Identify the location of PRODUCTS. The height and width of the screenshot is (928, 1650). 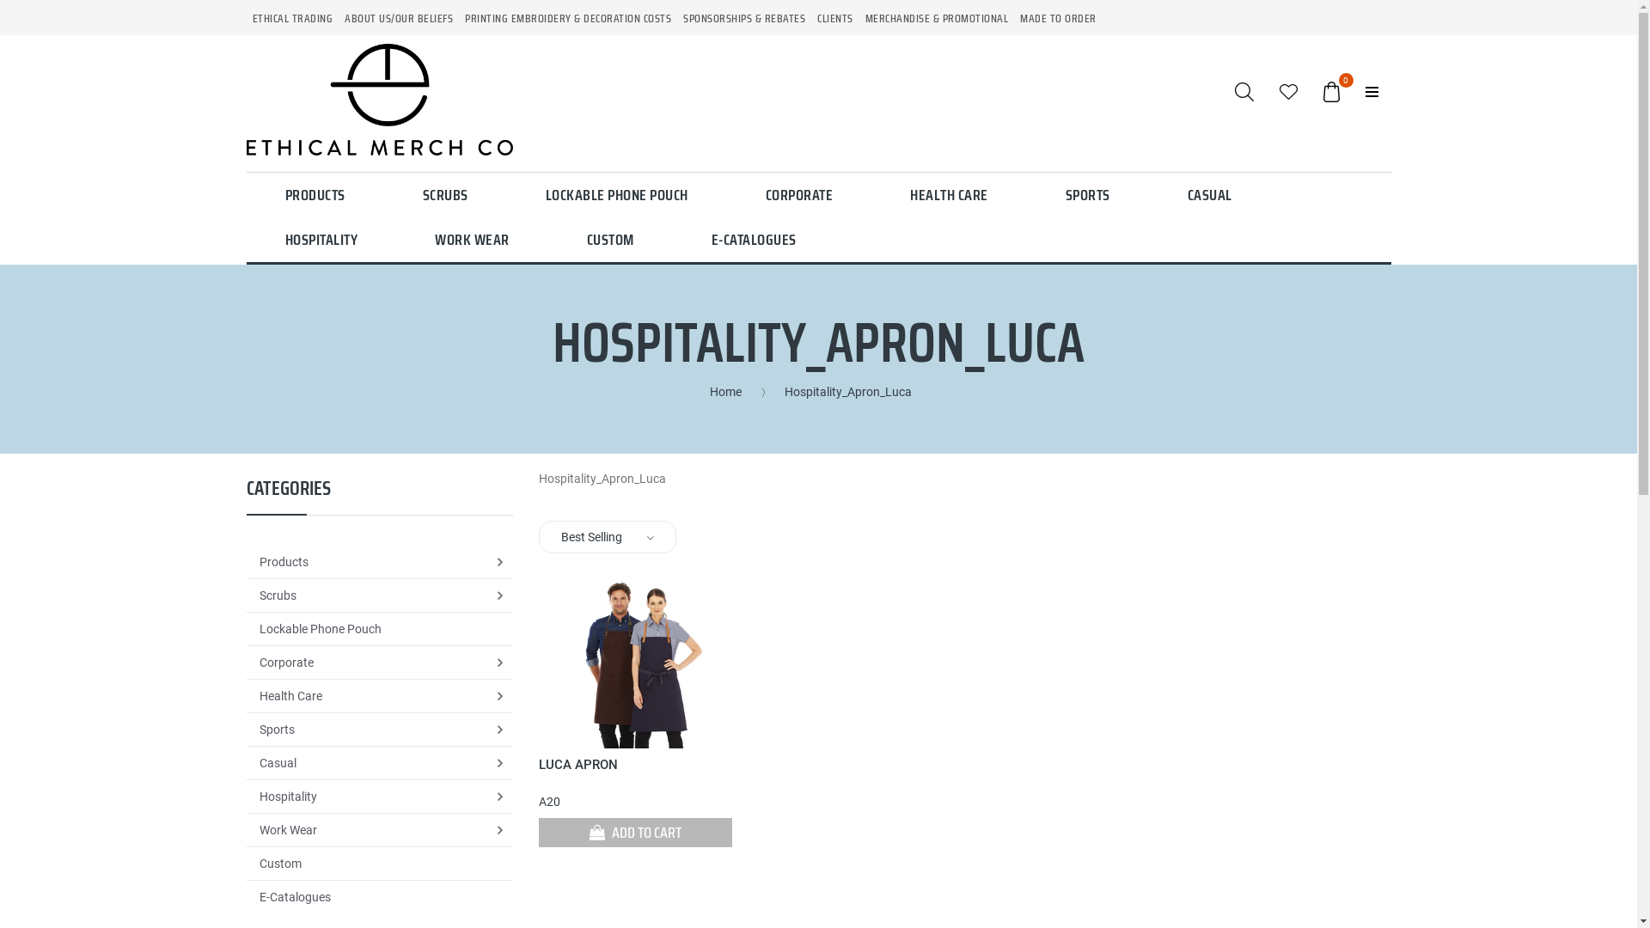
(315, 195).